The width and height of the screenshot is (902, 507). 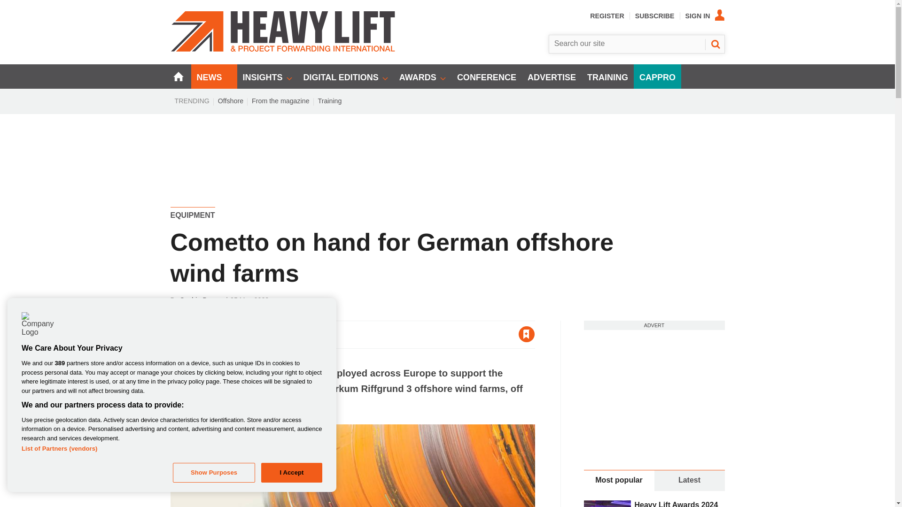 What do you see at coordinates (240, 334) in the screenshot?
I see `Email this article` at bounding box center [240, 334].